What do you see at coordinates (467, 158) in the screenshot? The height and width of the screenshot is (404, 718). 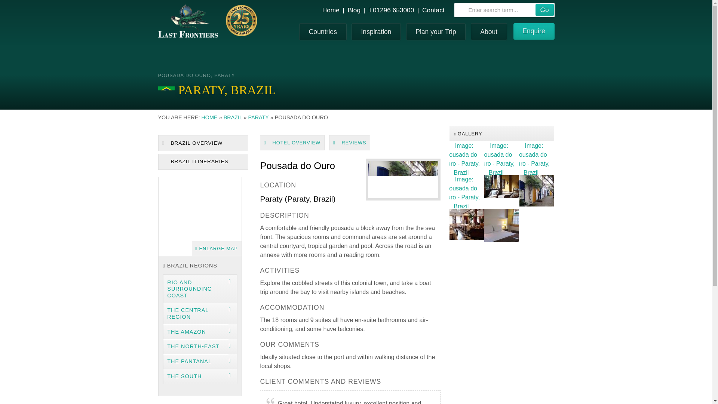 I see `Pousada do Ouro` at bounding box center [467, 158].